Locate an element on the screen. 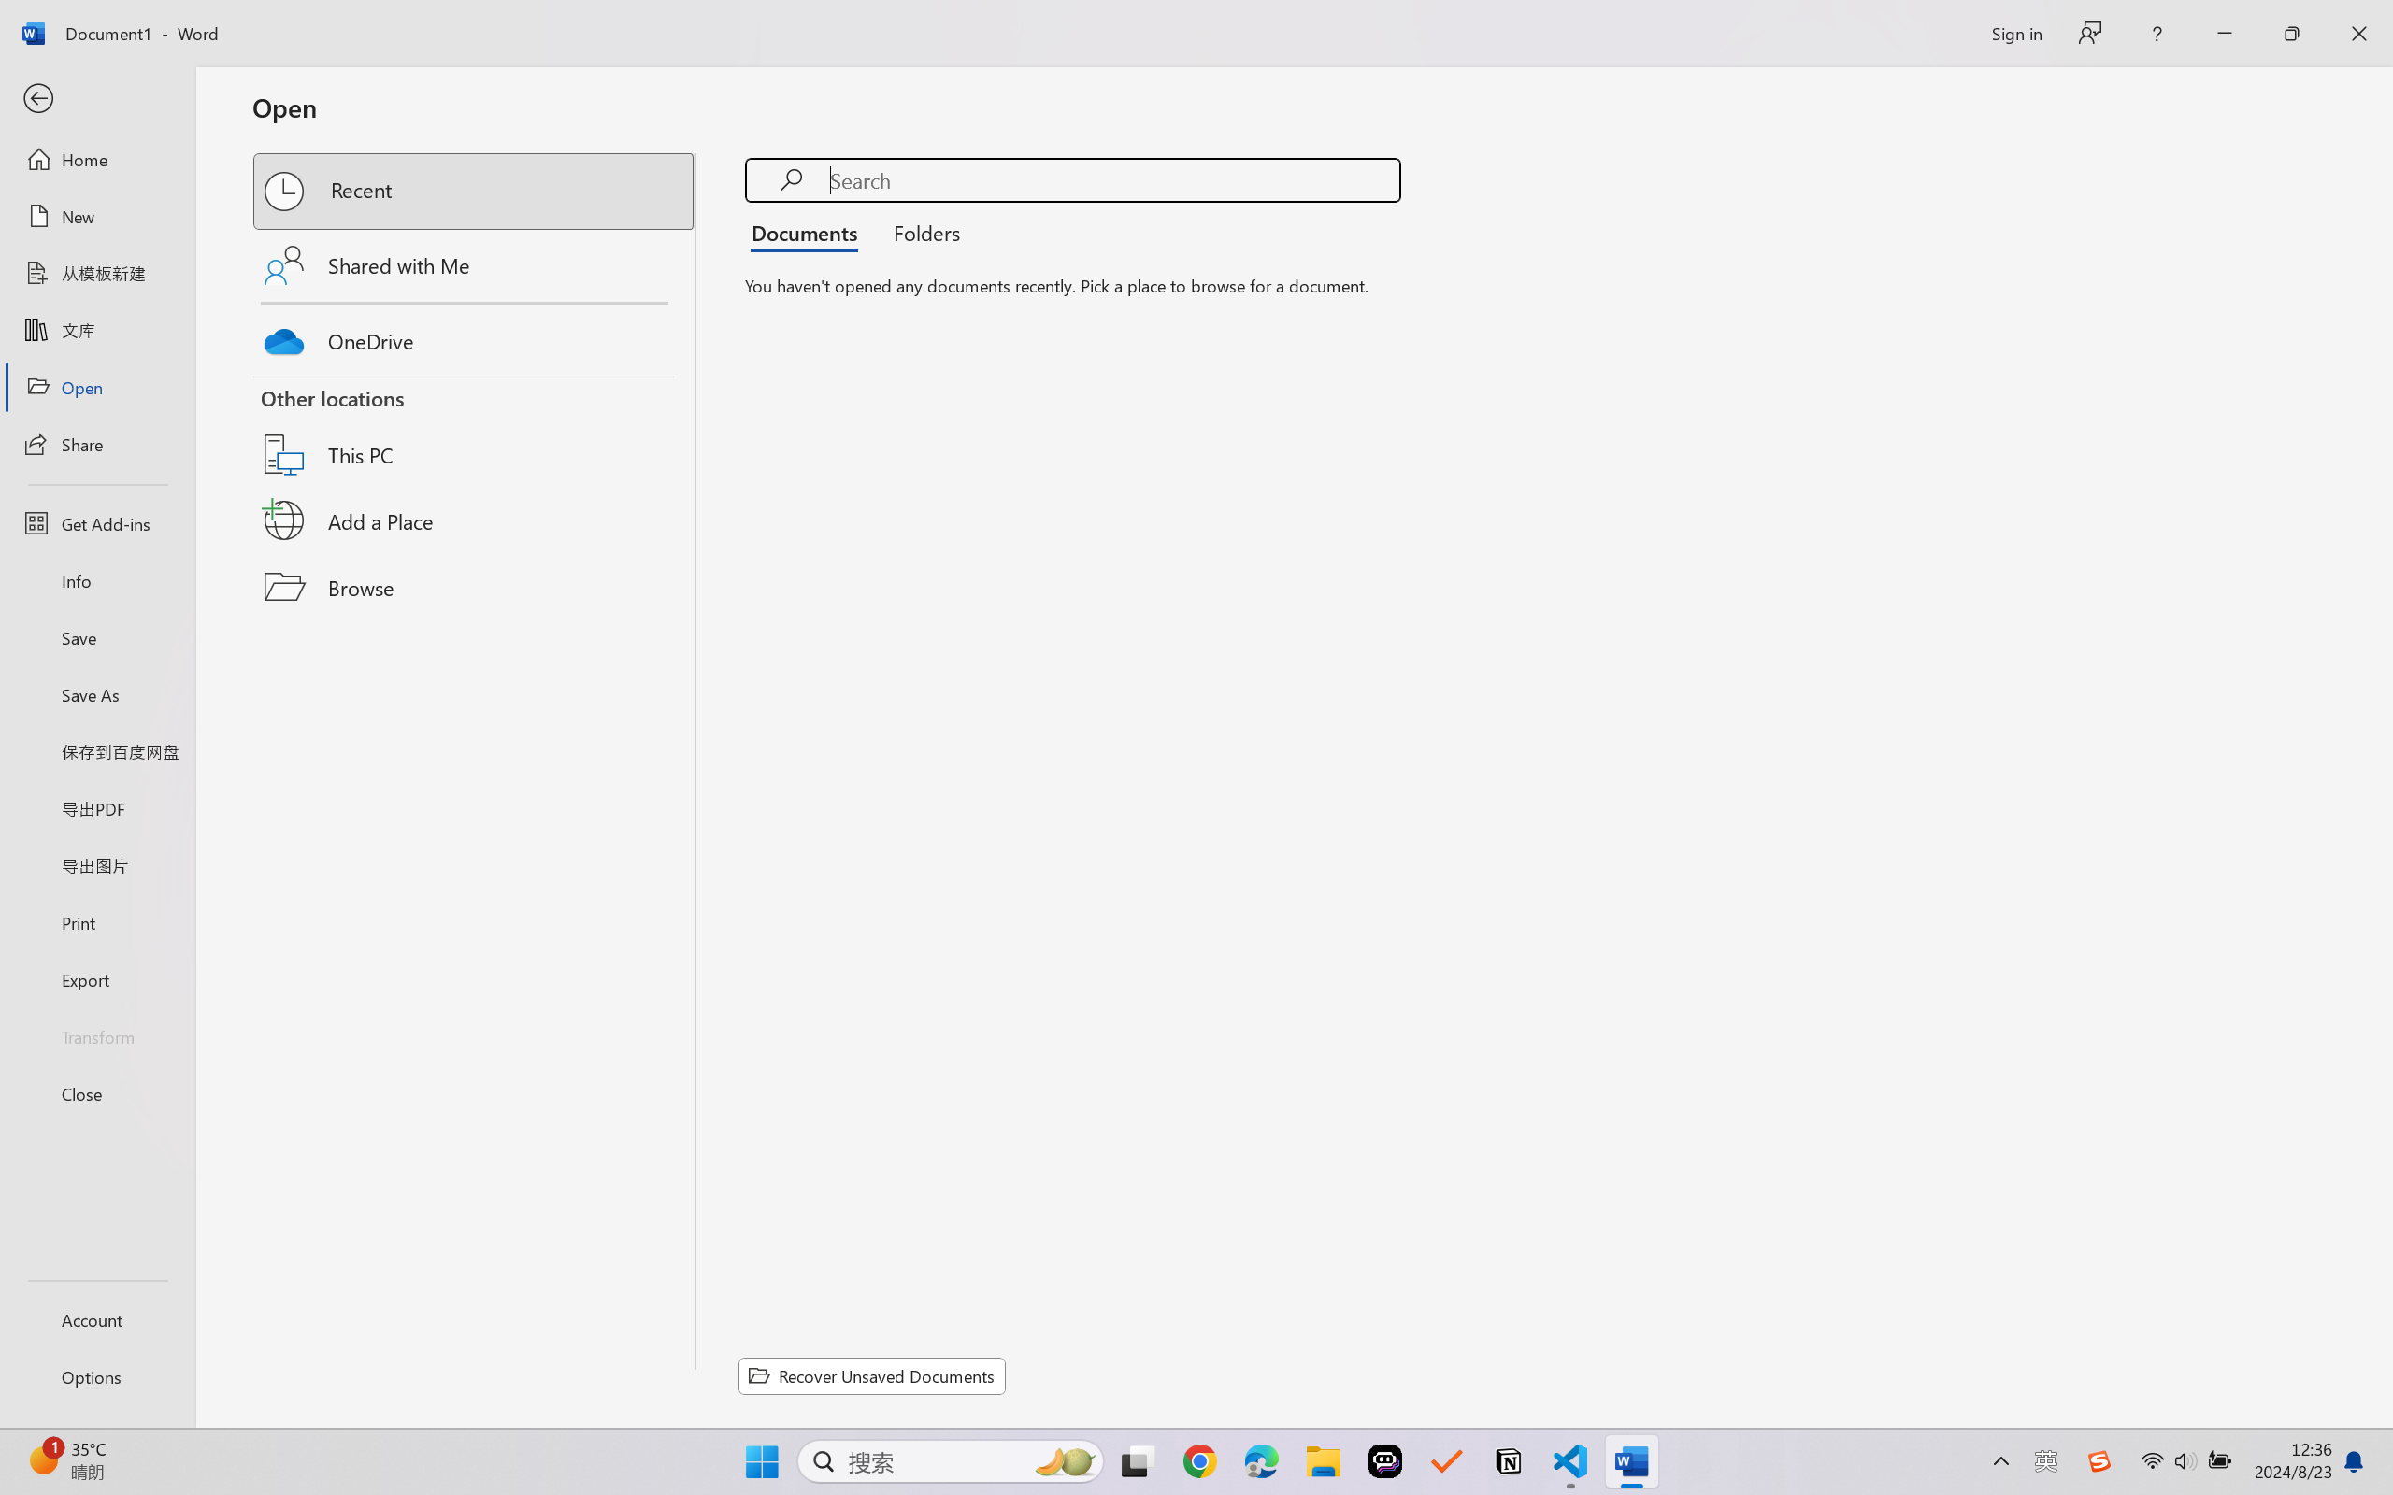 The width and height of the screenshot is (2393, 1495). Print is located at coordinates (97, 921).